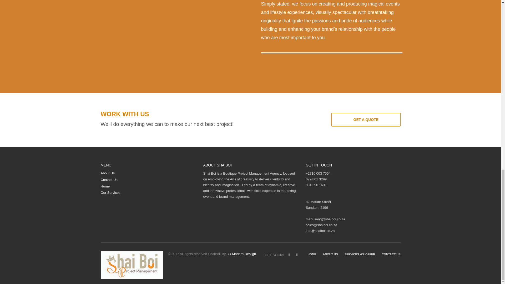 This screenshot has width=505, height=284. What do you see at coordinates (148, 193) in the screenshot?
I see `Our Services` at bounding box center [148, 193].